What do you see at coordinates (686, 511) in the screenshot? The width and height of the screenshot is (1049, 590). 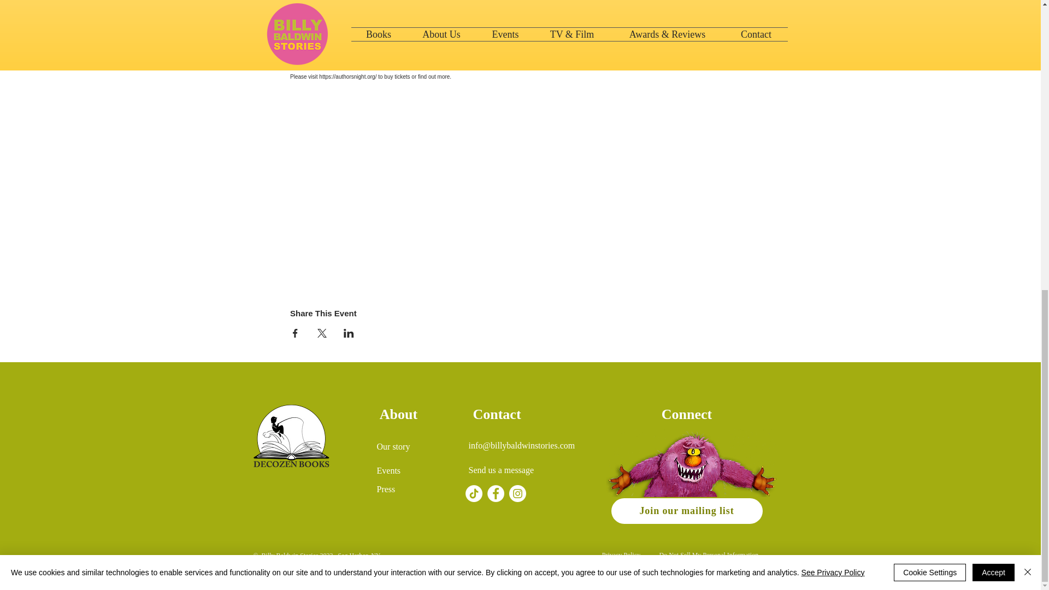 I see `Join our mailing list` at bounding box center [686, 511].